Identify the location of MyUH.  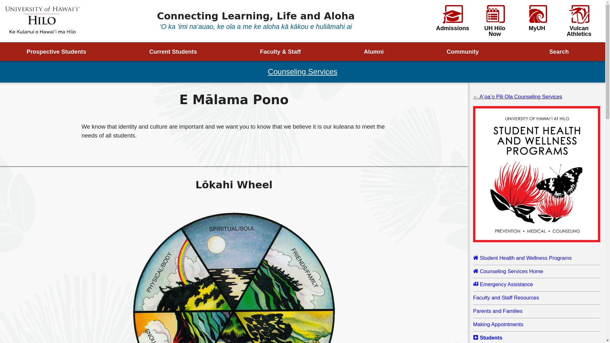
(537, 18).